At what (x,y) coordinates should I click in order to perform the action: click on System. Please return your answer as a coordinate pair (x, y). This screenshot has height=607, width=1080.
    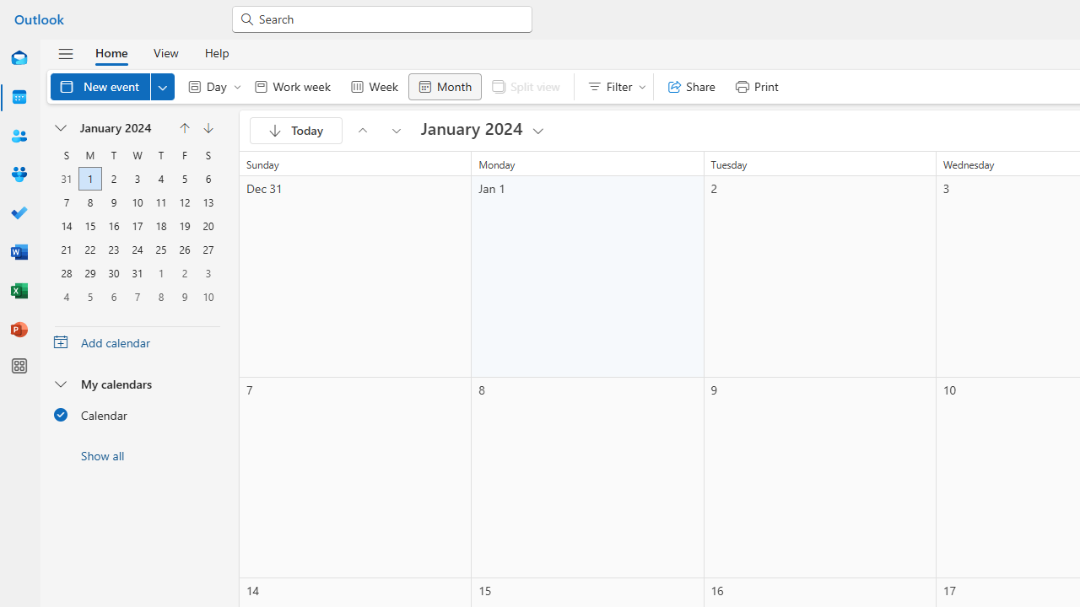
    Looking at the image, I should click on (8, 9).